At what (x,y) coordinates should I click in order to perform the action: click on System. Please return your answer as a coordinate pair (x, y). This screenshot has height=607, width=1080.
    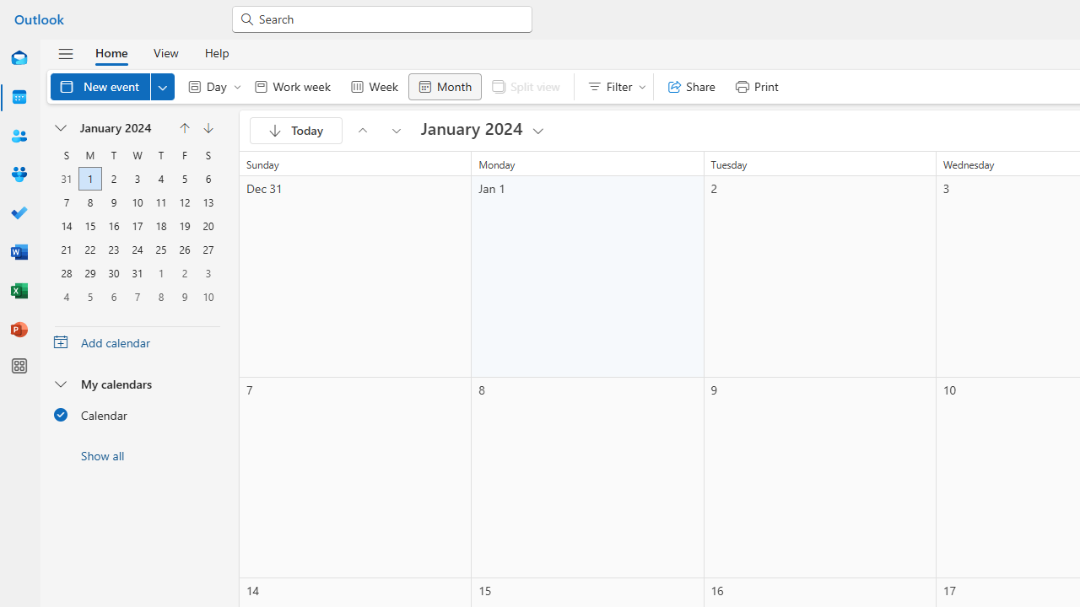
    Looking at the image, I should click on (8, 9).